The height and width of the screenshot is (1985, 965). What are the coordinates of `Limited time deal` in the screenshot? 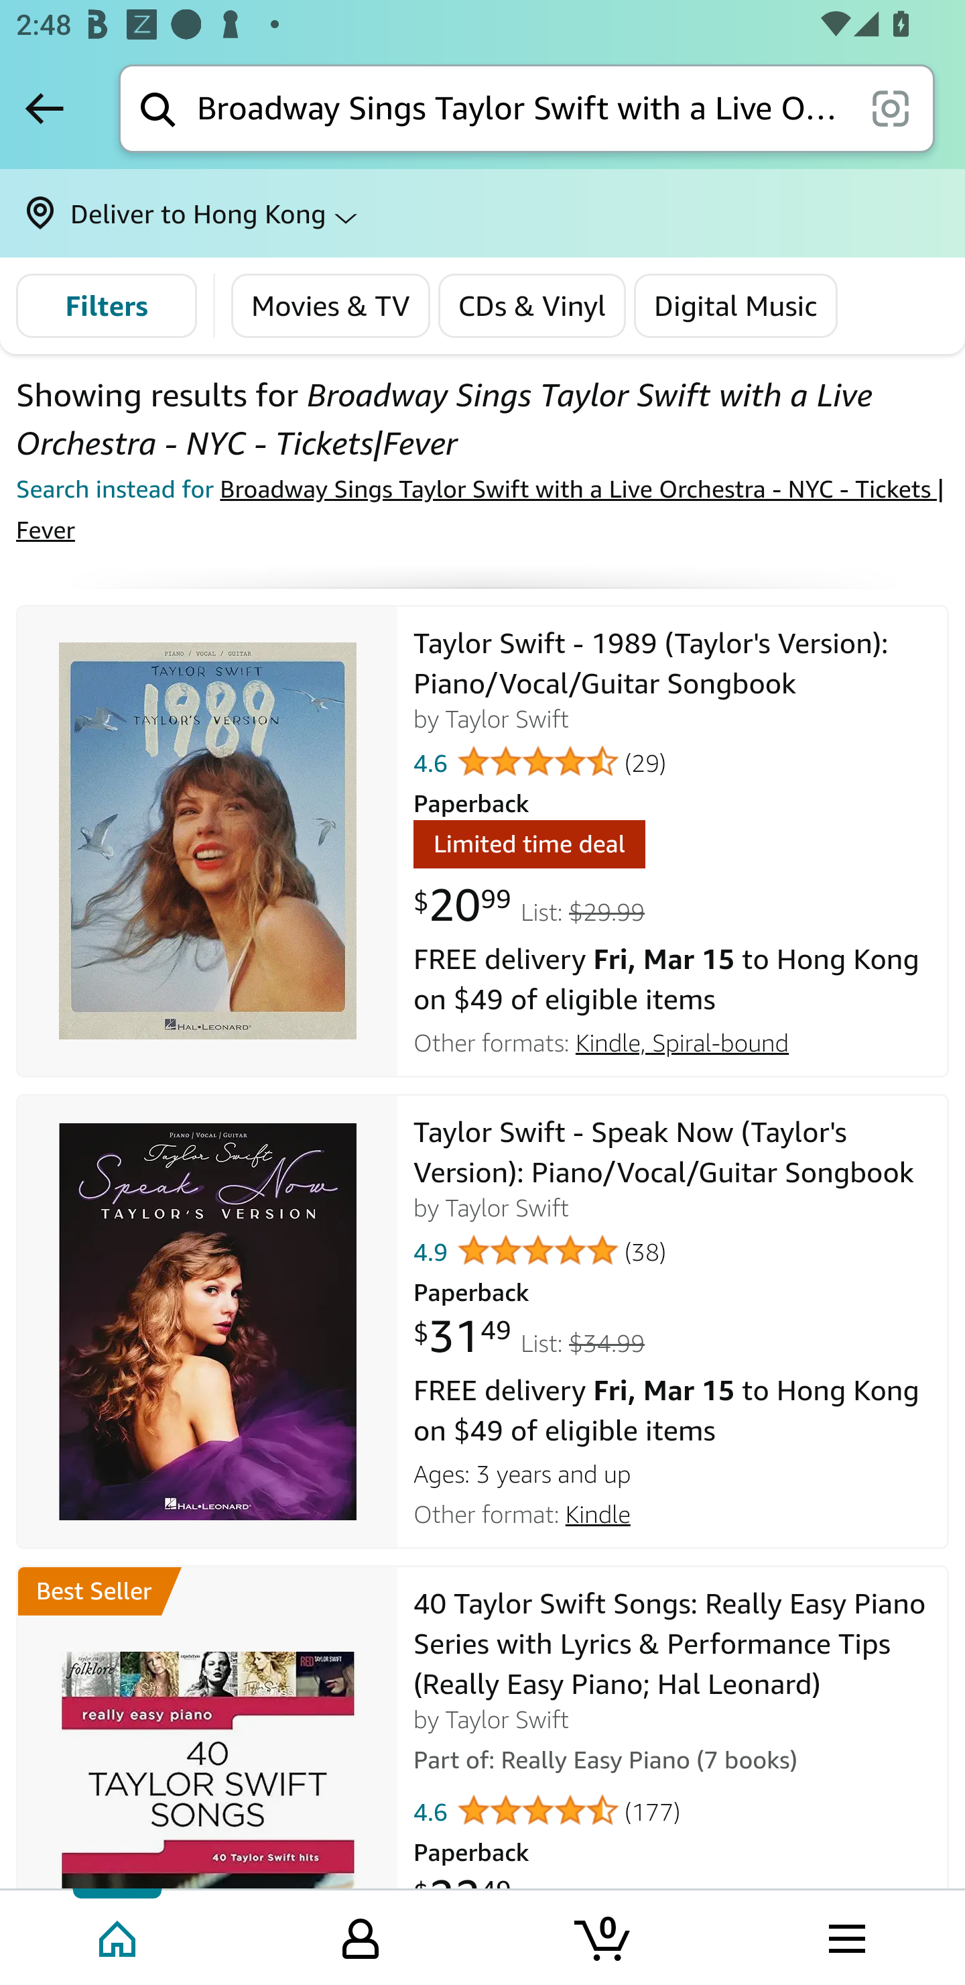 It's located at (528, 848).